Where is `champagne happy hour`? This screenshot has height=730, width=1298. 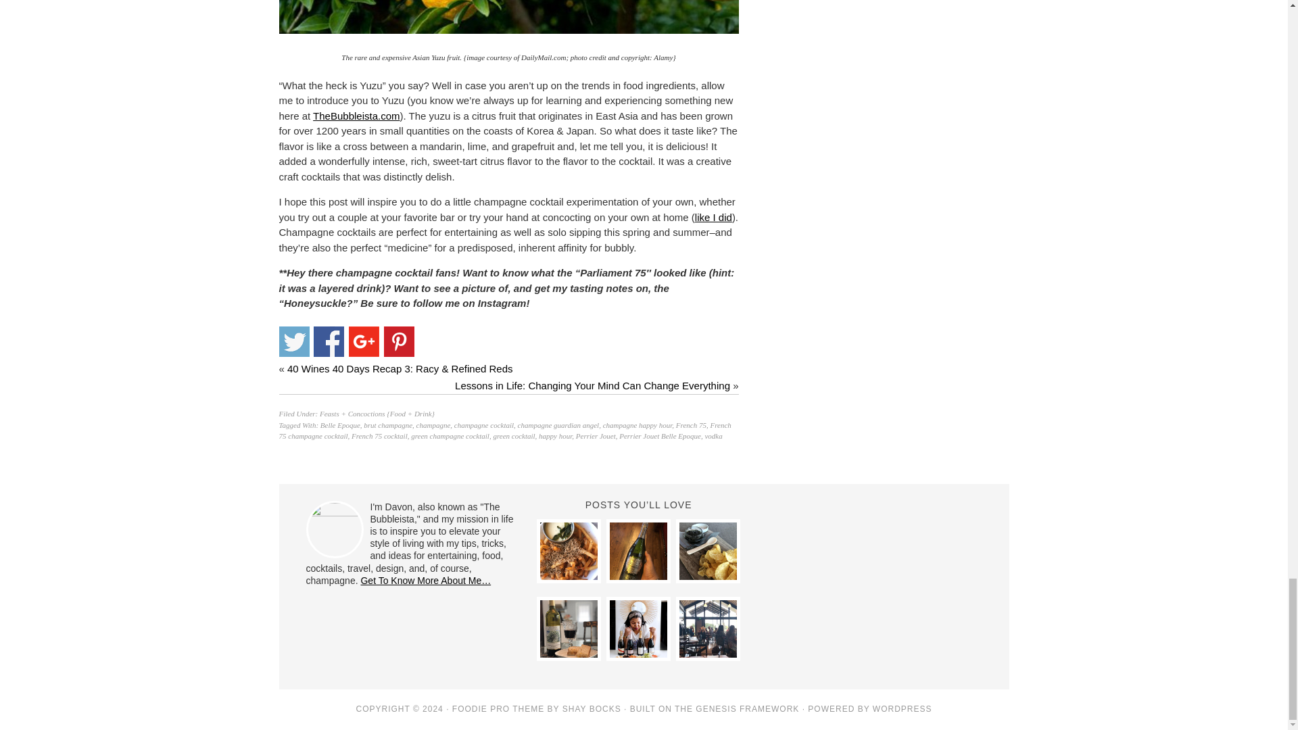 champagne happy hour is located at coordinates (638, 425).